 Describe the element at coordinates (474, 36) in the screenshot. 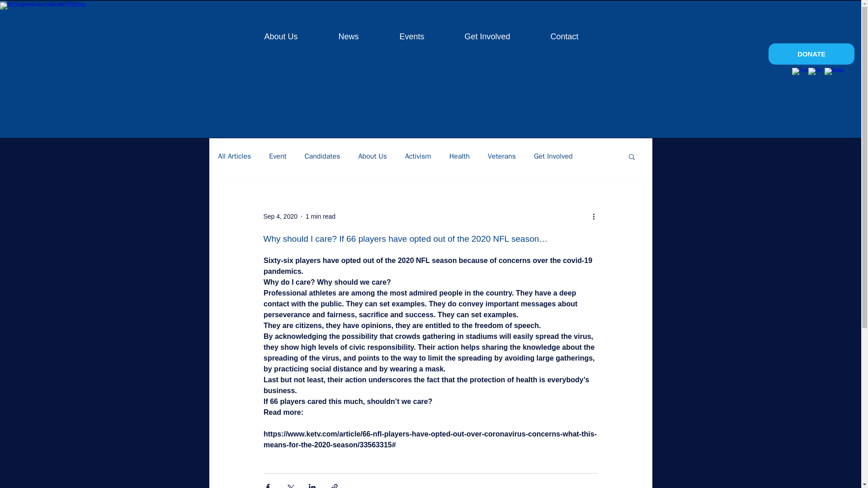

I see `Get Involved` at that location.